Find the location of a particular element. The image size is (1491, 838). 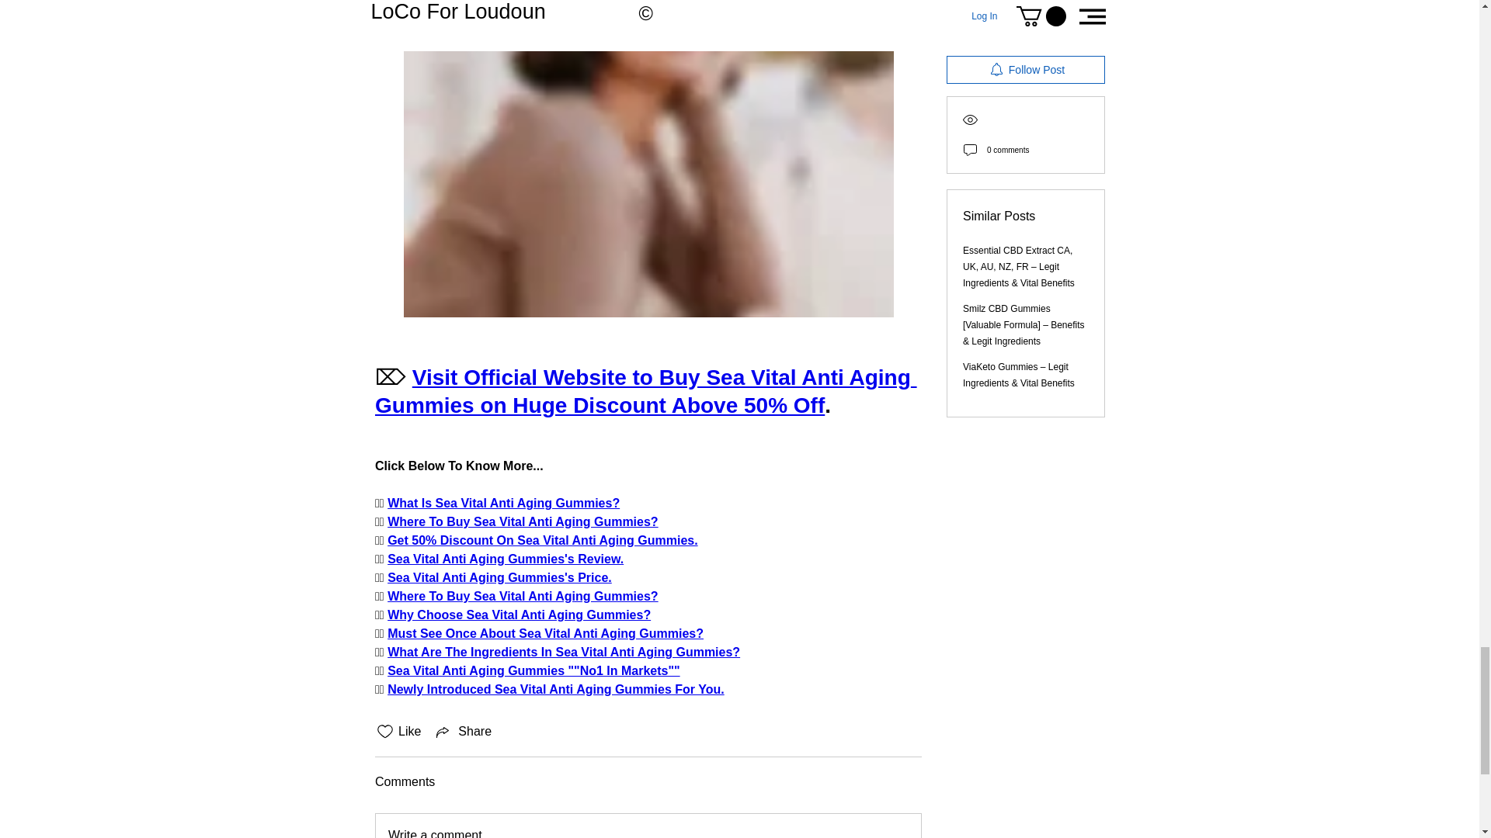

What Is Sea Vital Anti Aging Gummies? is located at coordinates (503, 503).